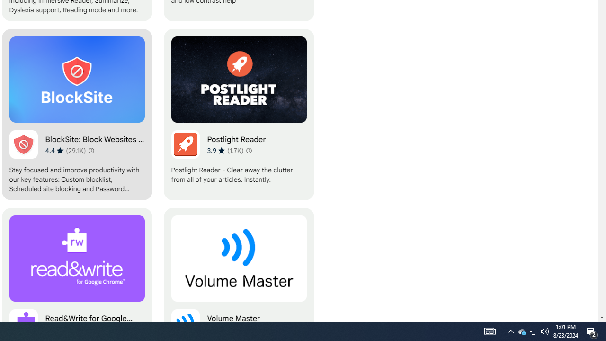  What do you see at coordinates (249, 151) in the screenshot?
I see `Learn more about results and reviews "Postlight Reader"` at bounding box center [249, 151].